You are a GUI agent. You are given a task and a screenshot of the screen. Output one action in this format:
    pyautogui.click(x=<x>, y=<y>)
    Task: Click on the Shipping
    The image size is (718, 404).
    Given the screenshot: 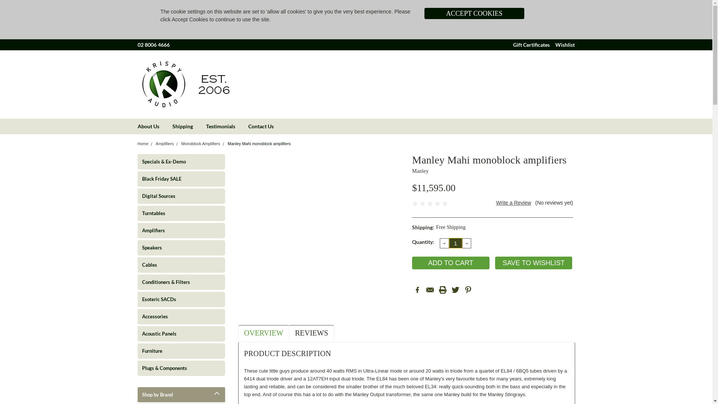 What is the action you would take?
    pyautogui.click(x=189, y=126)
    